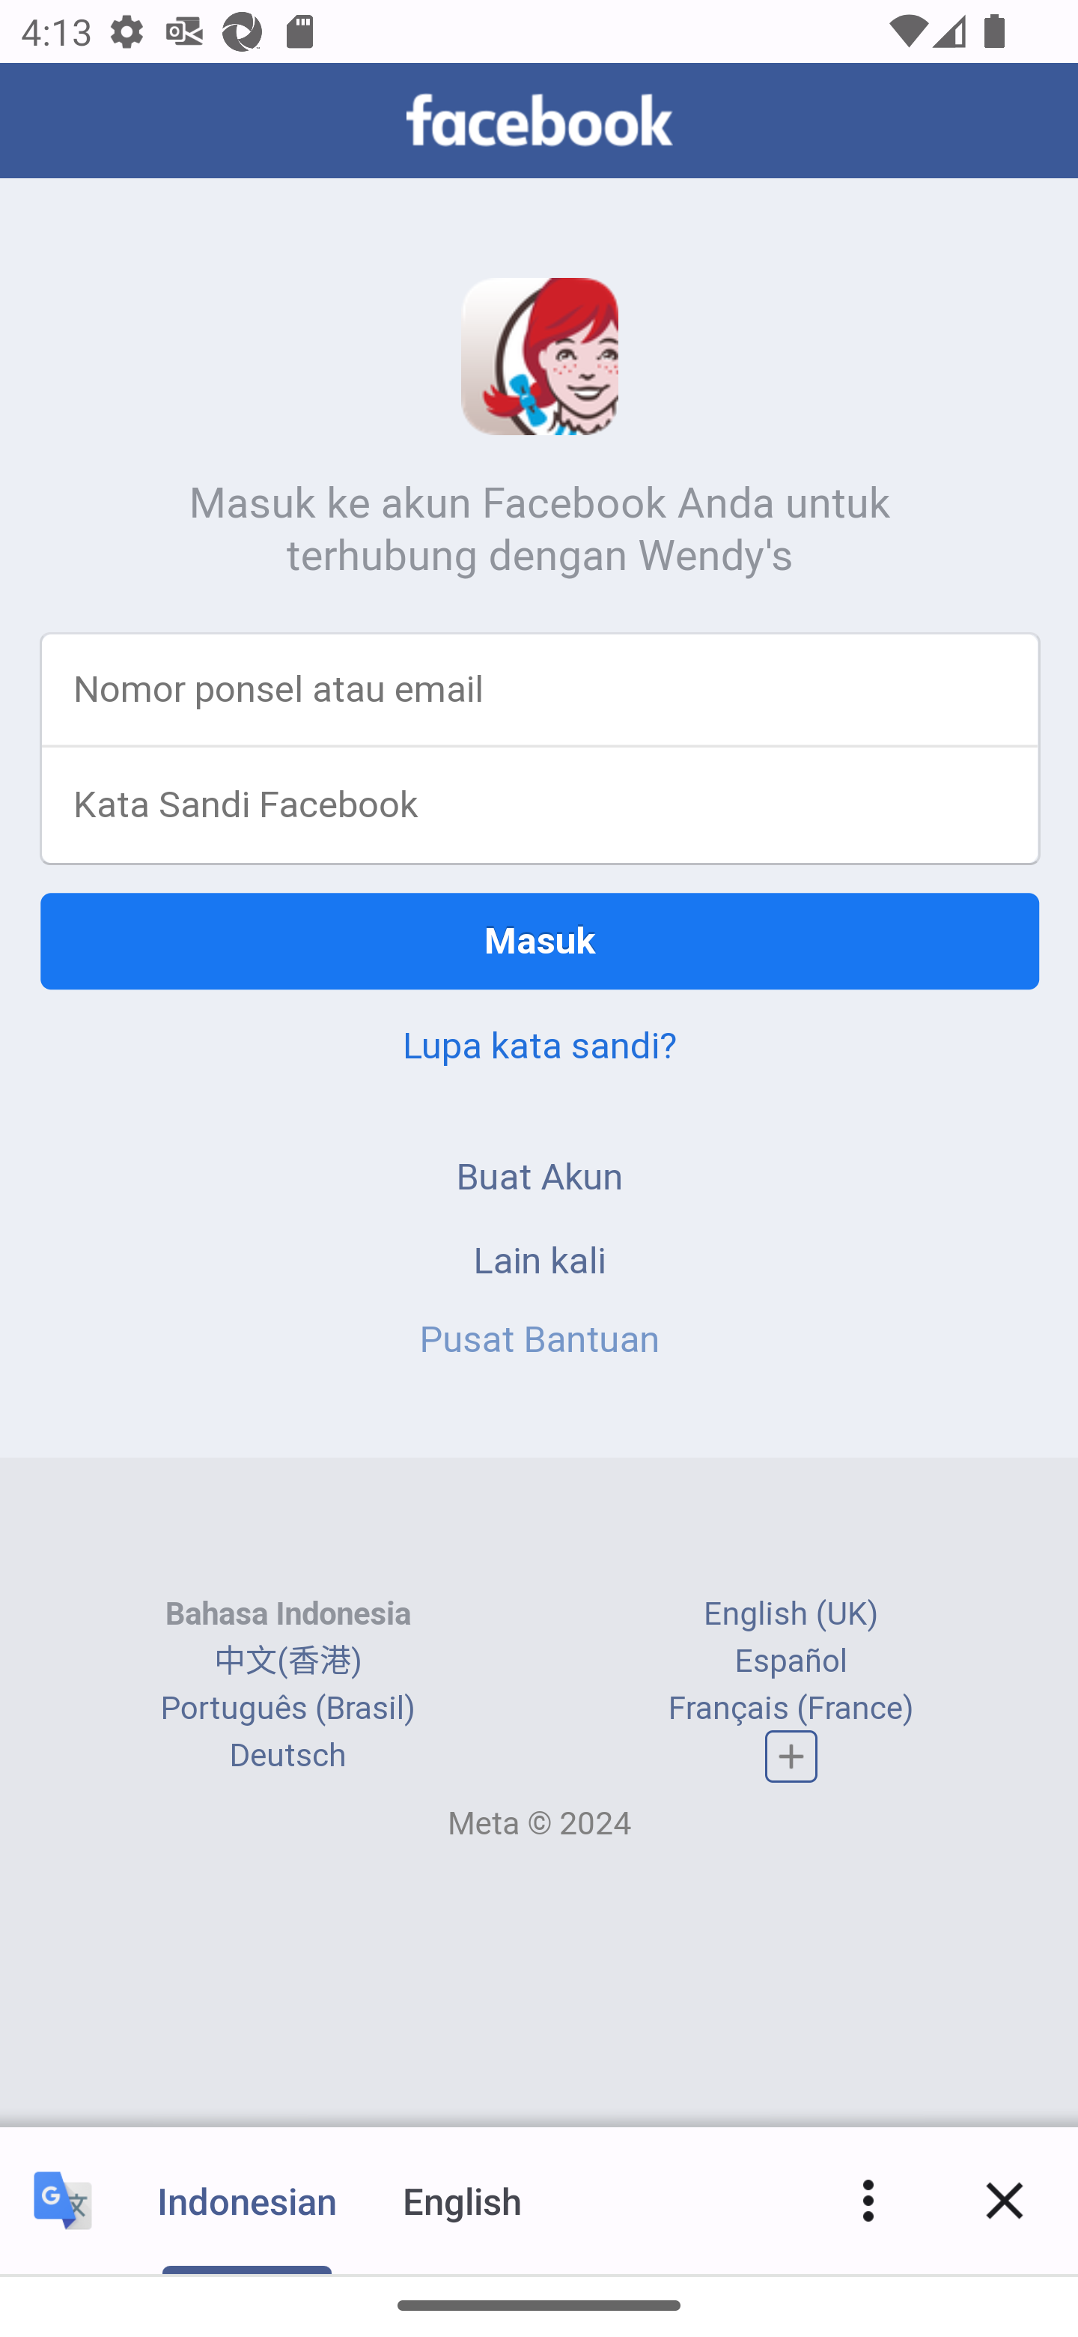 The width and height of the screenshot is (1078, 2337). Describe the element at coordinates (792, 1756) in the screenshot. I see `Daftar bahasa lengkap` at that location.